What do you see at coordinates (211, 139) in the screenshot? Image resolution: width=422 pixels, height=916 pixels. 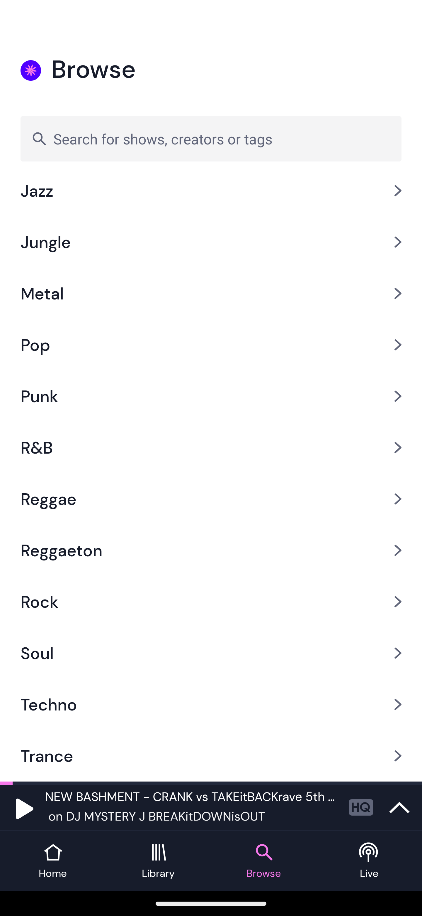 I see `Search for shows, creators or tags` at bounding box center [211, 139].